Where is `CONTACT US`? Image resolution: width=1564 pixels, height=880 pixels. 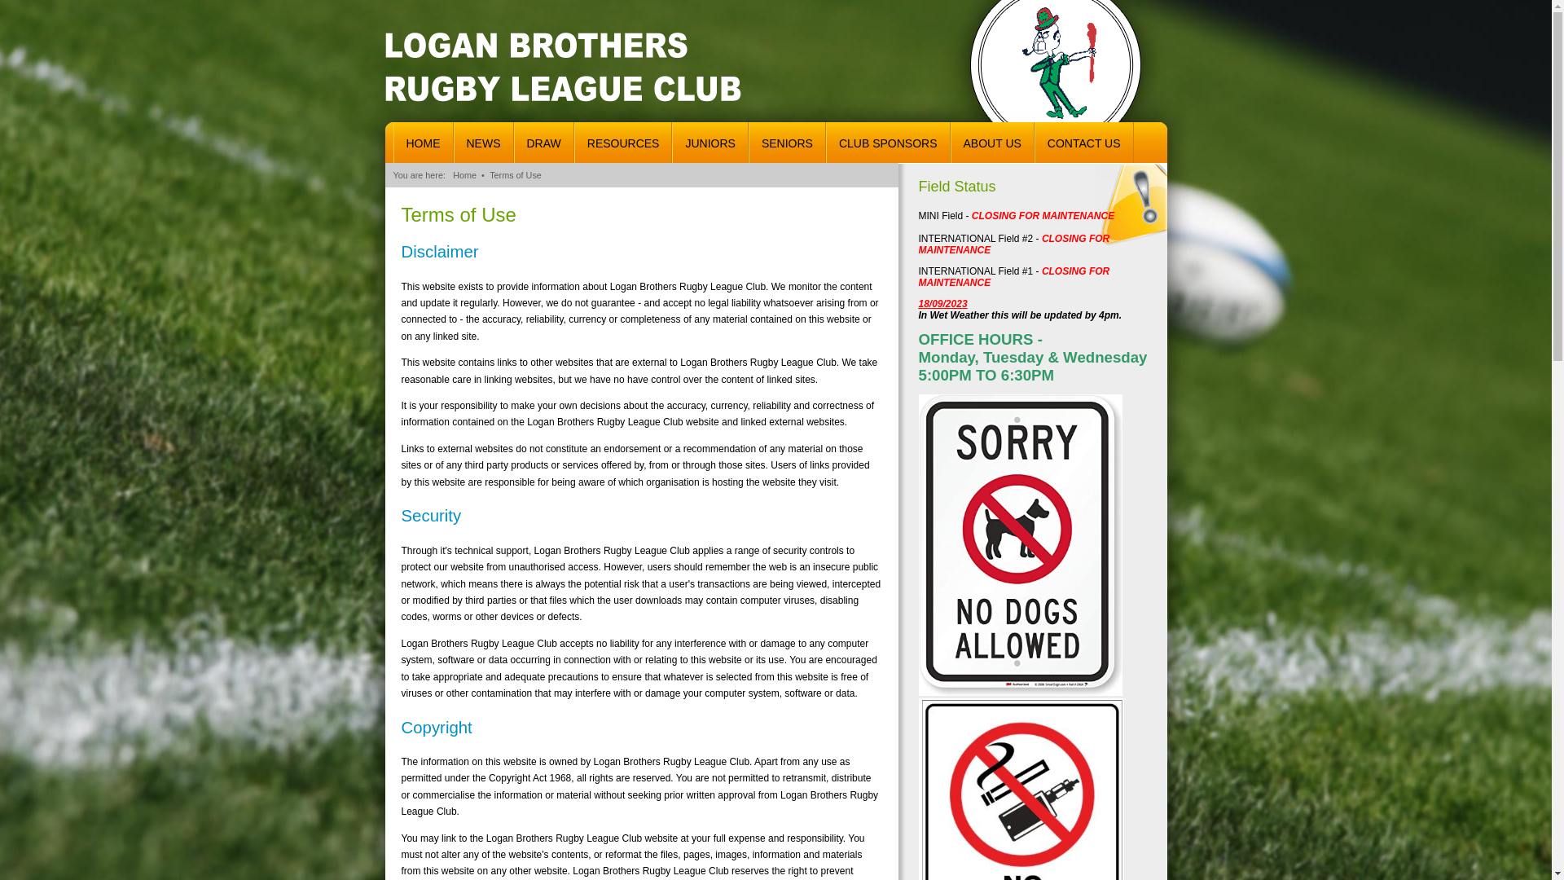
CONTACT US is located at coordinates (1084, 143).